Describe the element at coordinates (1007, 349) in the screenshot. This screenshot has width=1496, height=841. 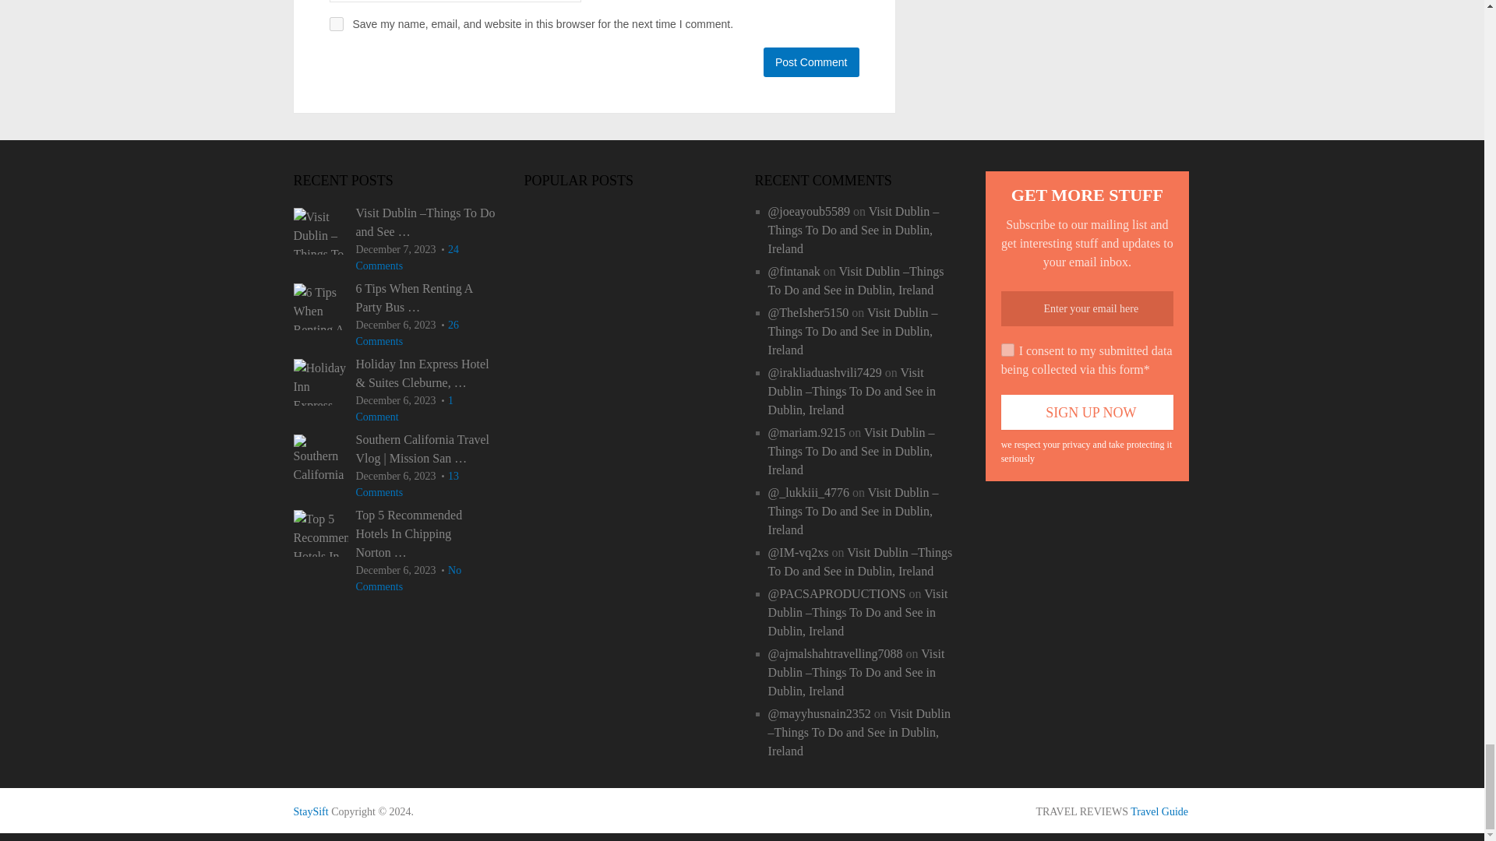
I see `on` at that location.